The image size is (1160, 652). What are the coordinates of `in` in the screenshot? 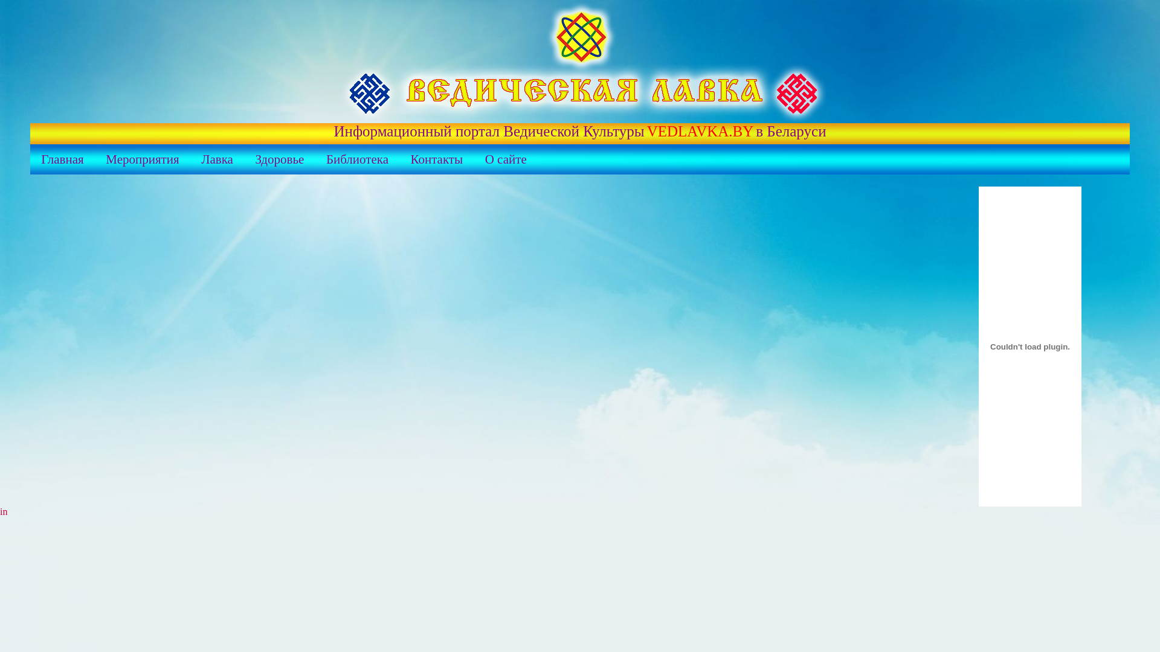 It's located at (4, 512).